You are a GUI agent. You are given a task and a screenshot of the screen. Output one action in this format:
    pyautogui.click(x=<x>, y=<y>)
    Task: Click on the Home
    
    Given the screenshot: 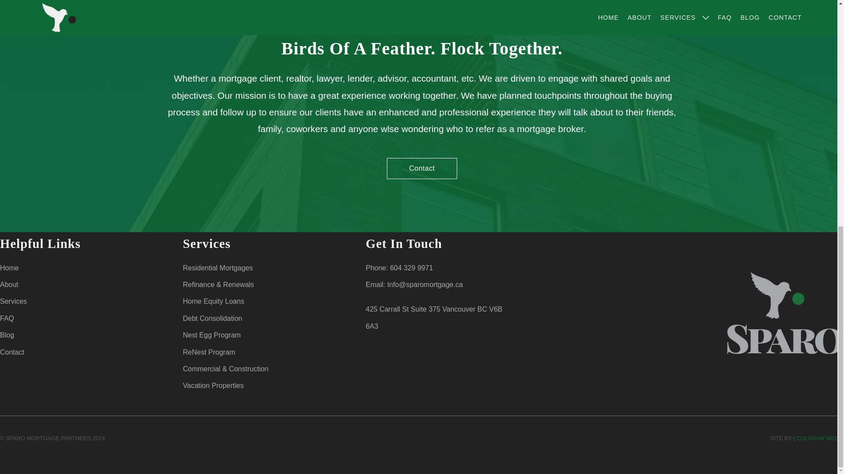 What is the action you would take?
    pyautogui.click(x=9, y=268)
    